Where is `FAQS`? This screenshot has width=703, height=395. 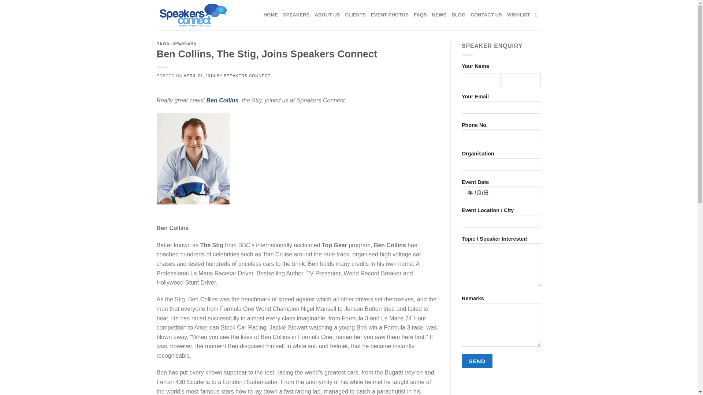 FAQS is located at coordinates (420, 15).